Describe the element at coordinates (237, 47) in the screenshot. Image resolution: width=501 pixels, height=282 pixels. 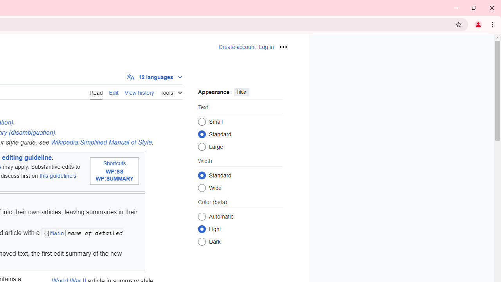
I see `AutomationID: pt-createaccount-2` at that location.